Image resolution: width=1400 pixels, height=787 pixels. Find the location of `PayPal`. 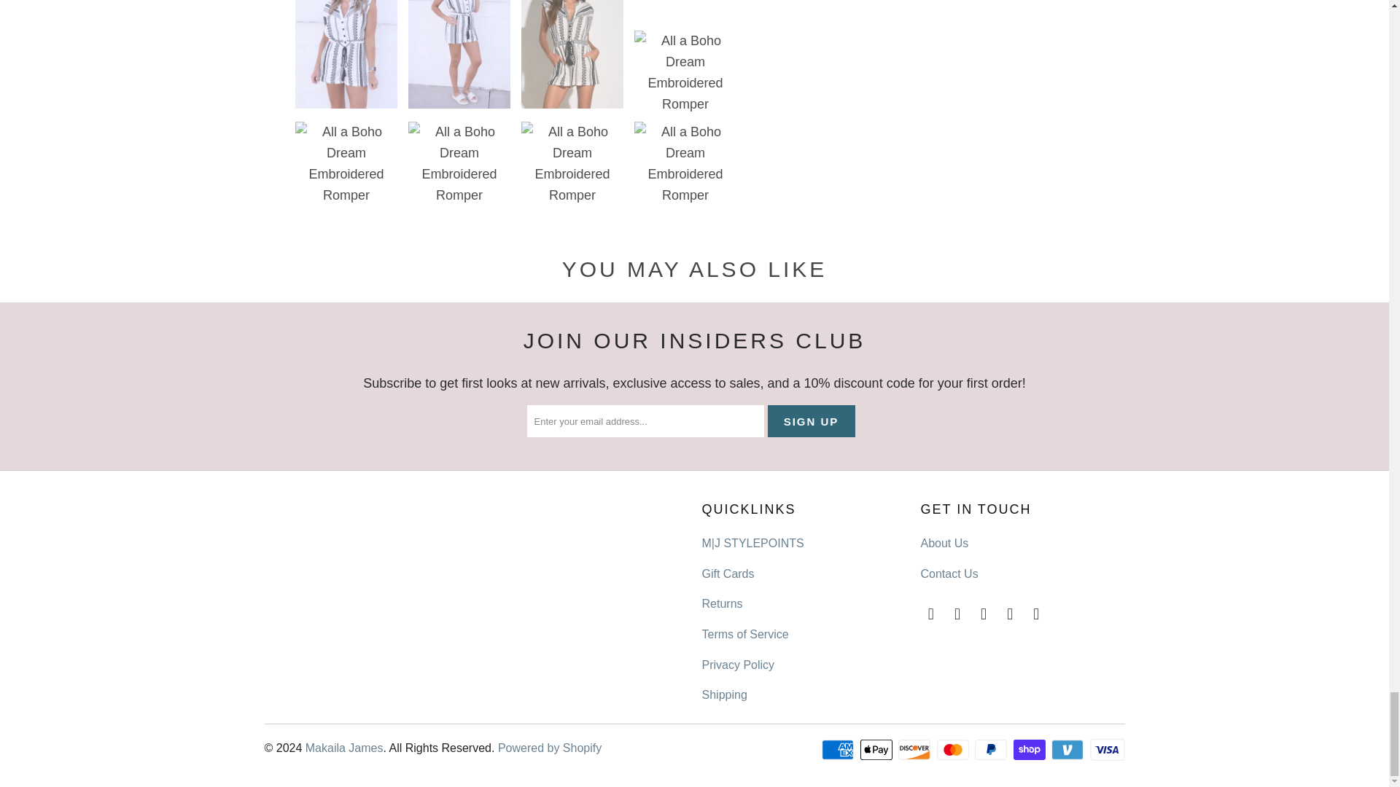

PayPal is located at coordinates (992, 750).